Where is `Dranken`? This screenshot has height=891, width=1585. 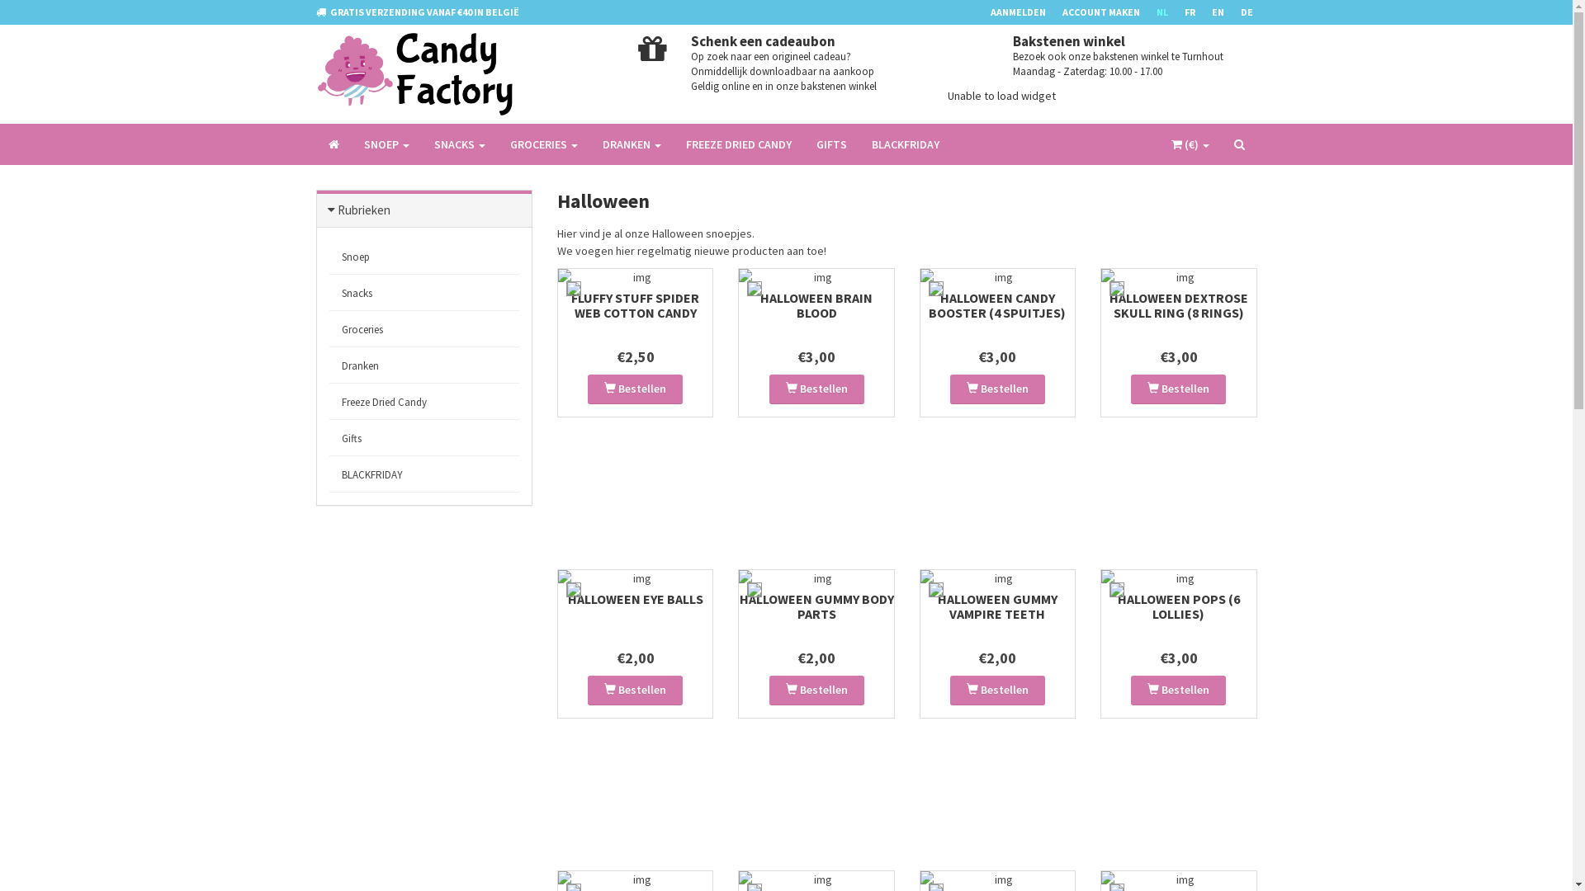 Dranken is located at coordinates (424, 366).